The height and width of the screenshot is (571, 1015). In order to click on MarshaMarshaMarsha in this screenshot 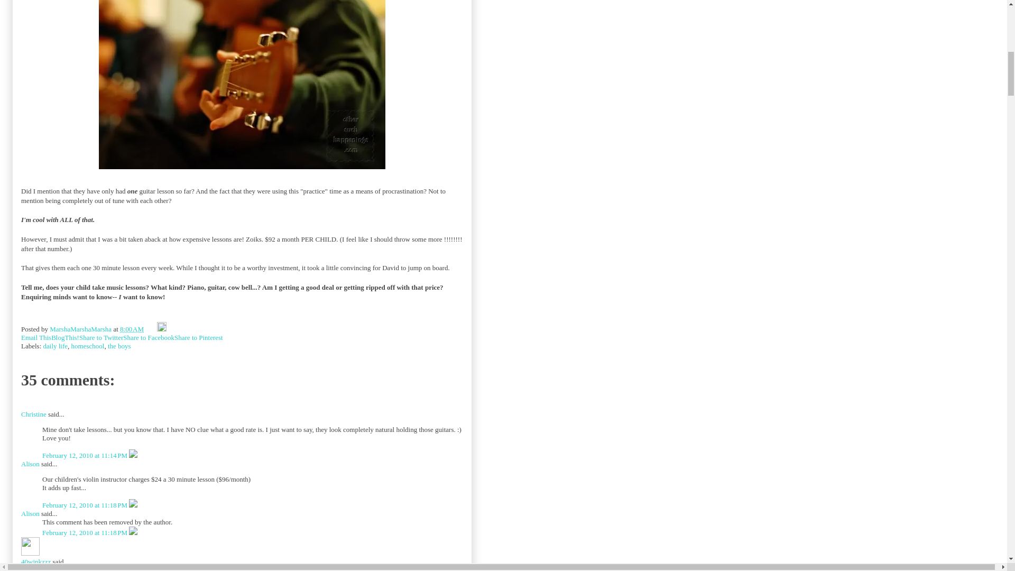, I will do `click(81, 329)`.